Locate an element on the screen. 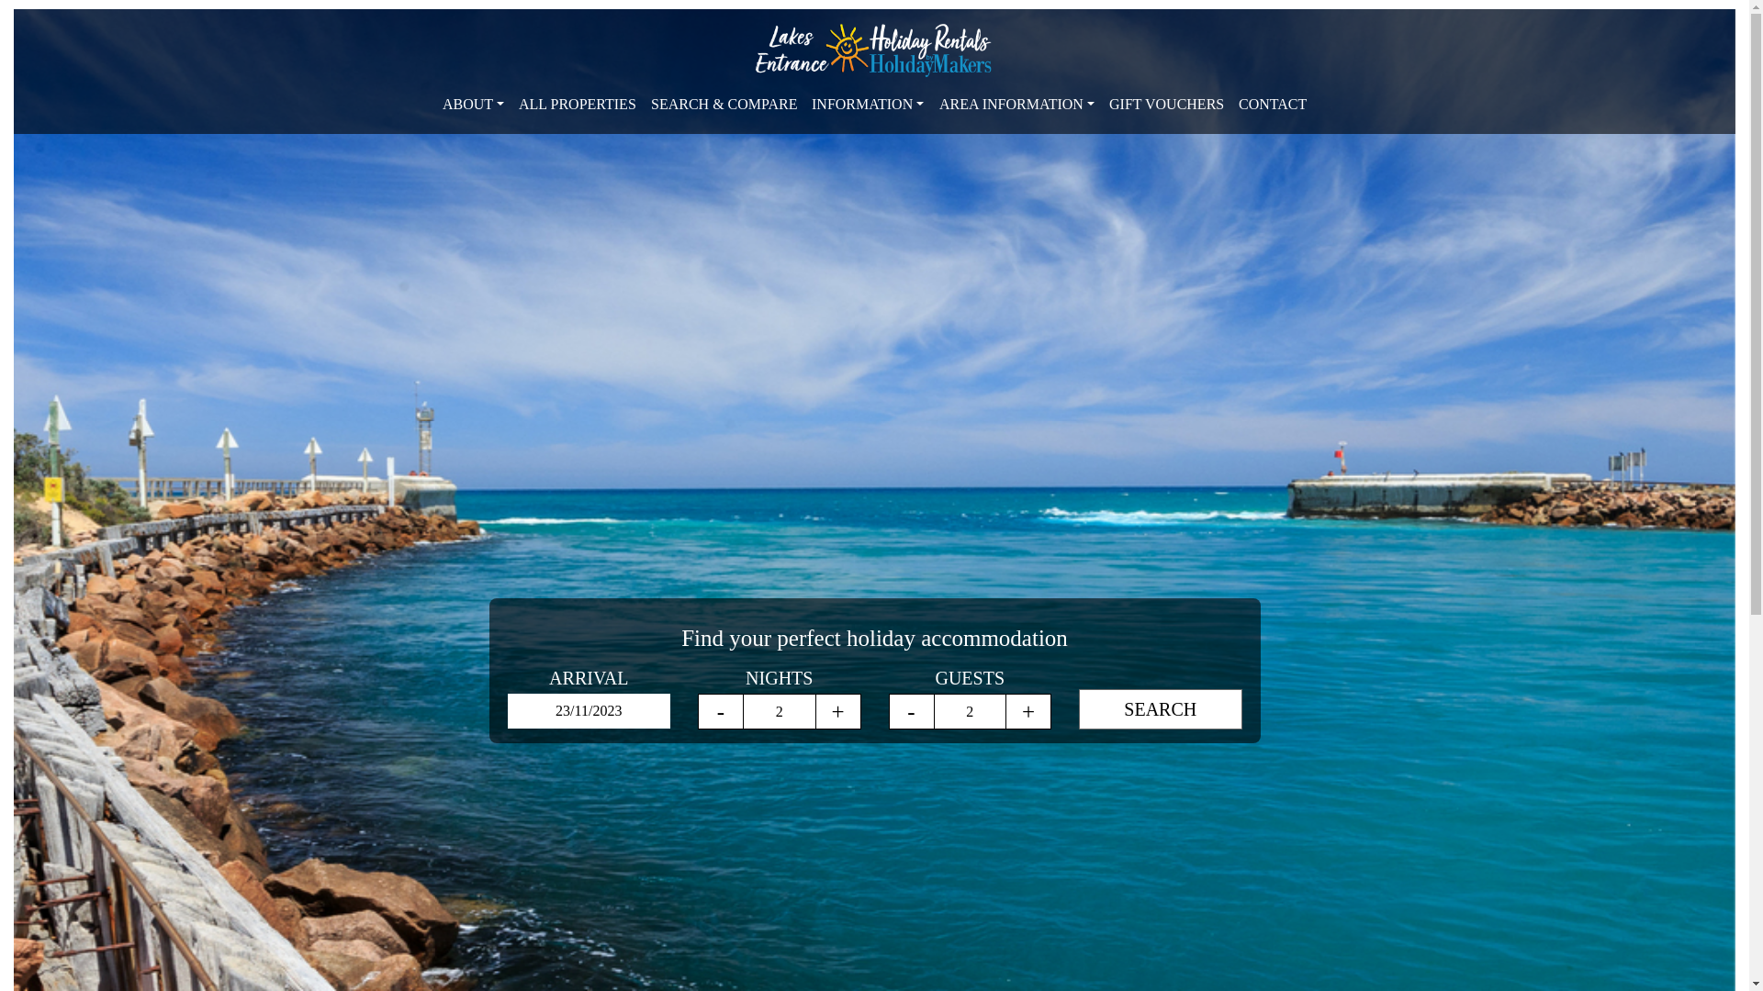 The width and height of the screenshot is (1763, 991). ALL PROPERTIES is located at coordinates (578, 105).